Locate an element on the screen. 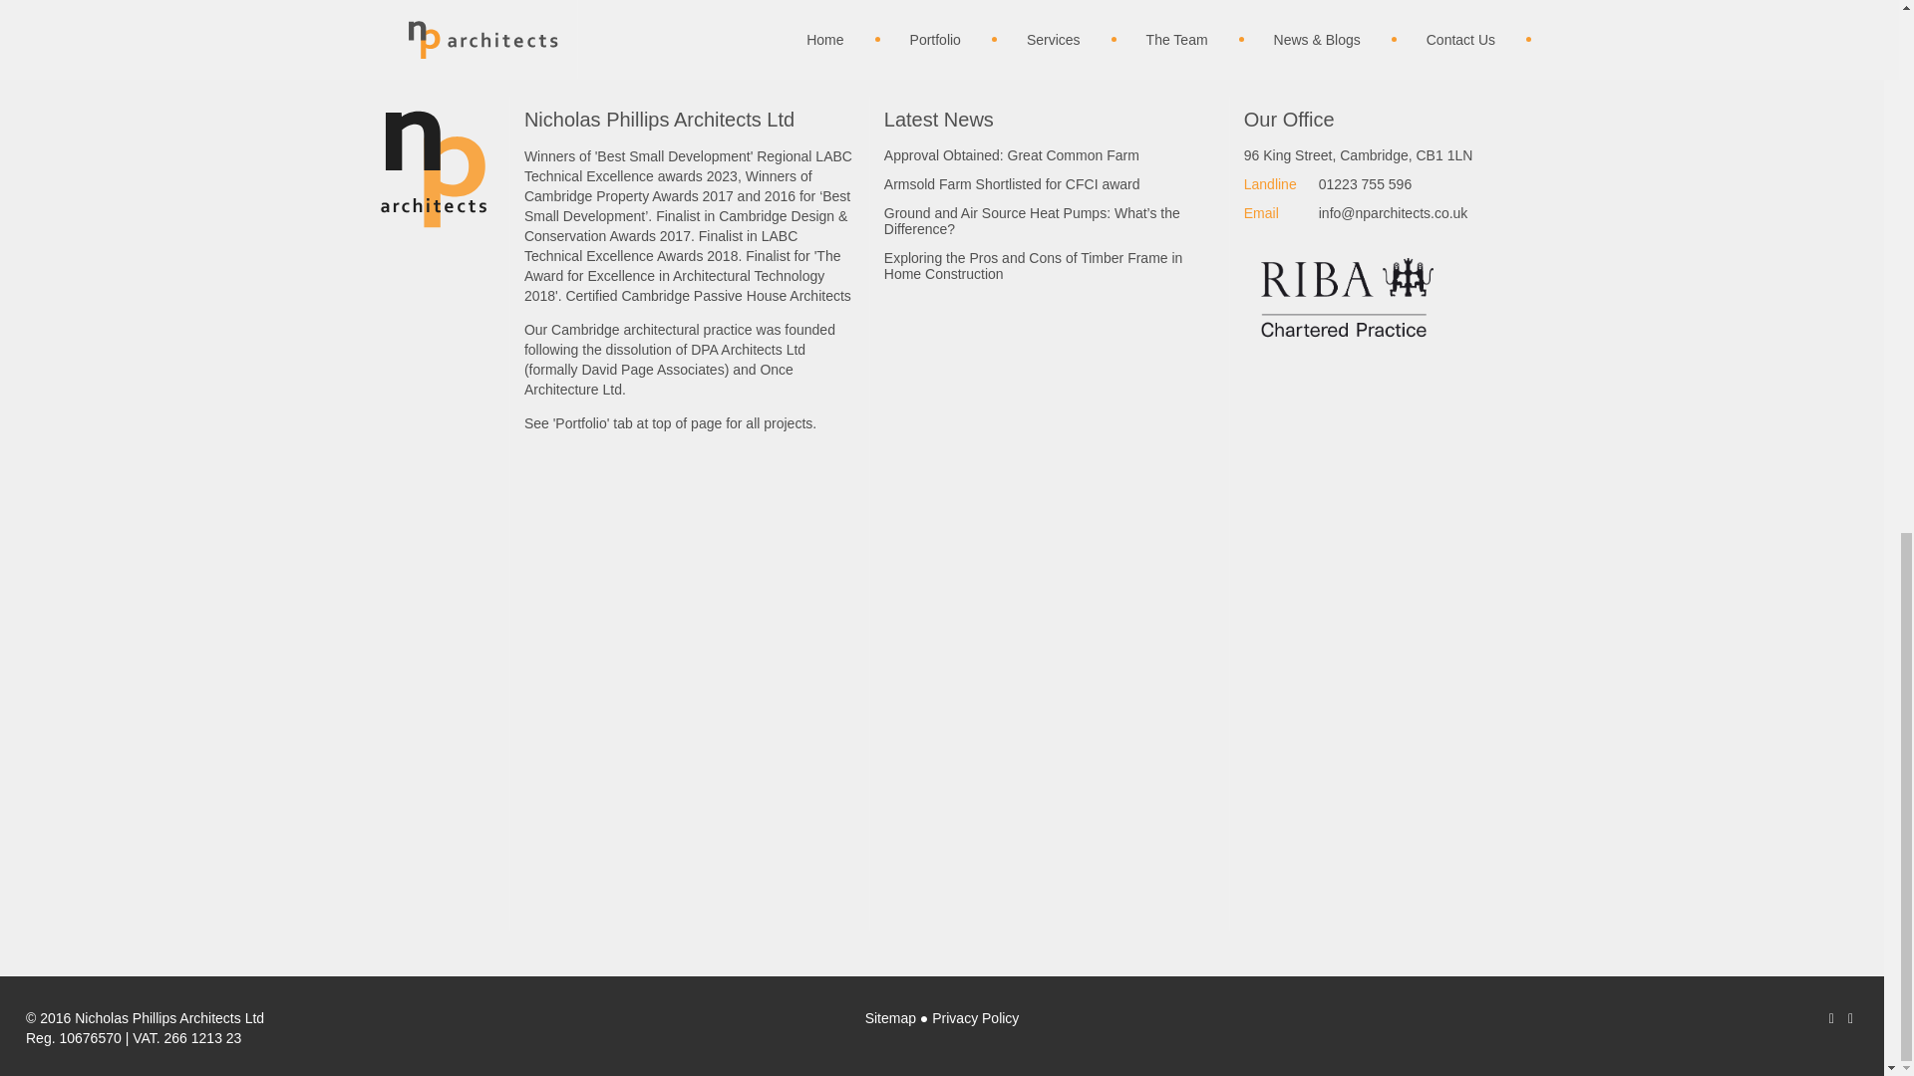 The image size is (1914, 1076). Armsold Farm Shortlisted for CFCI award is located at coordinates (1050, 187).